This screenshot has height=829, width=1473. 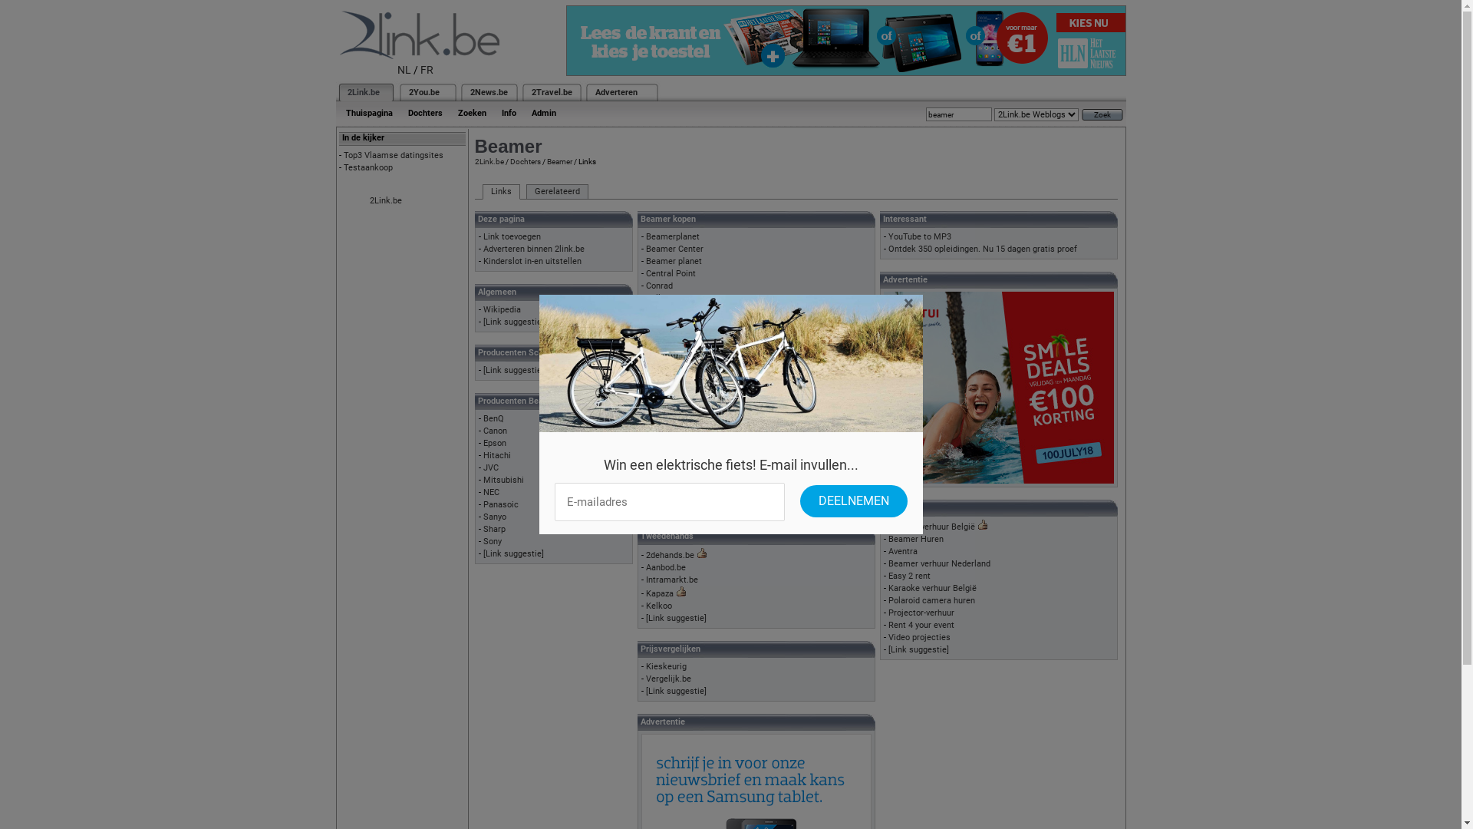 I want to click on Vergelijk.be, so click(x=669, y=679).